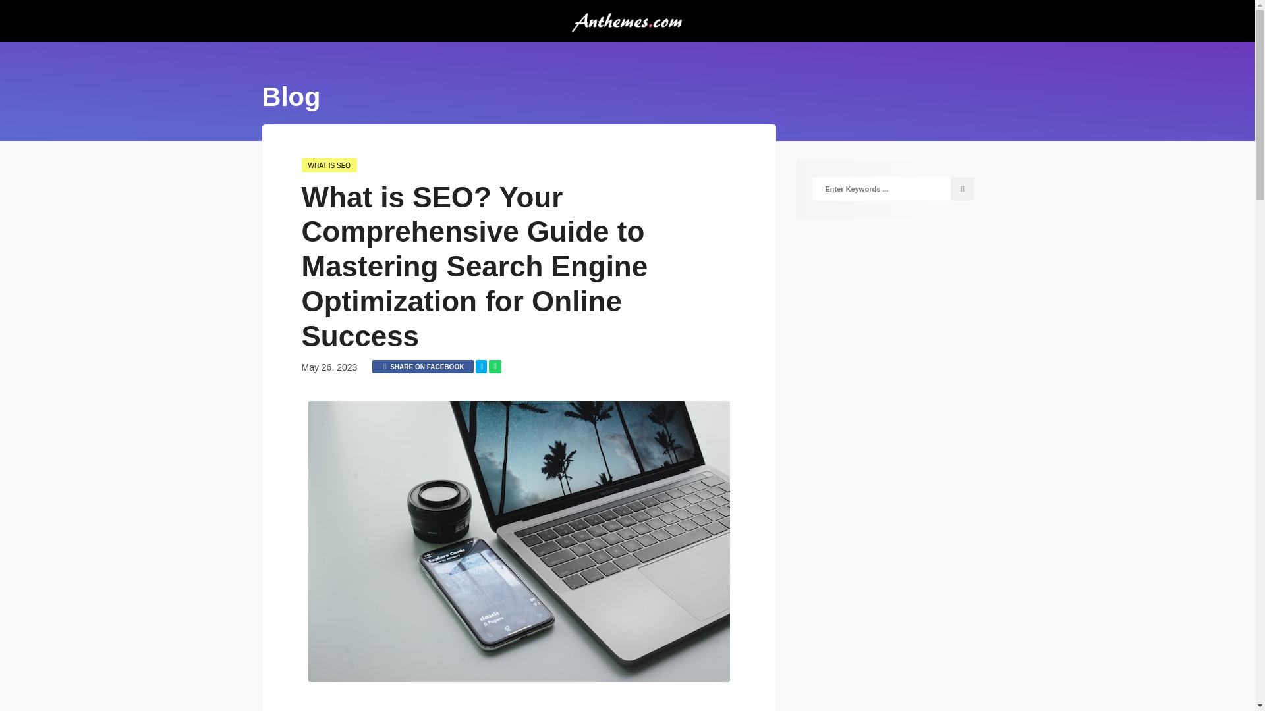  I want to click on WHAT IS SEO, so click(329, 165).